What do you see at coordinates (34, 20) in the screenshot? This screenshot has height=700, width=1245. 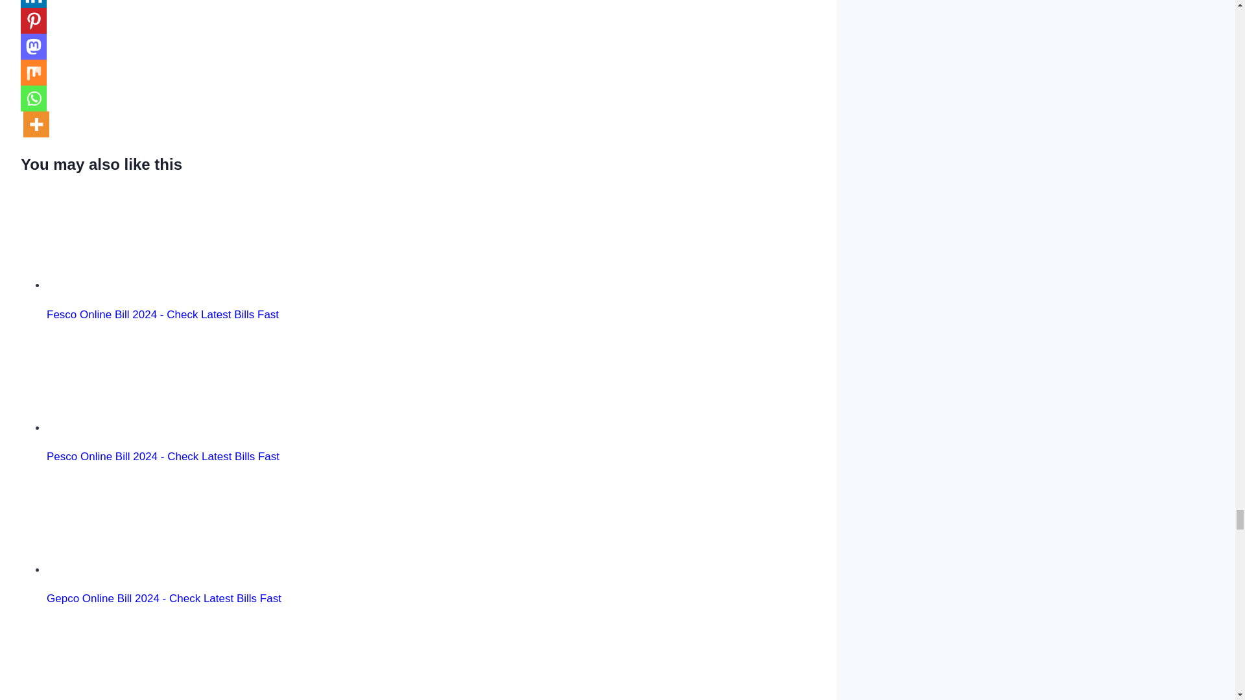 I see `Pinterest` at bounding box center [34, 20].